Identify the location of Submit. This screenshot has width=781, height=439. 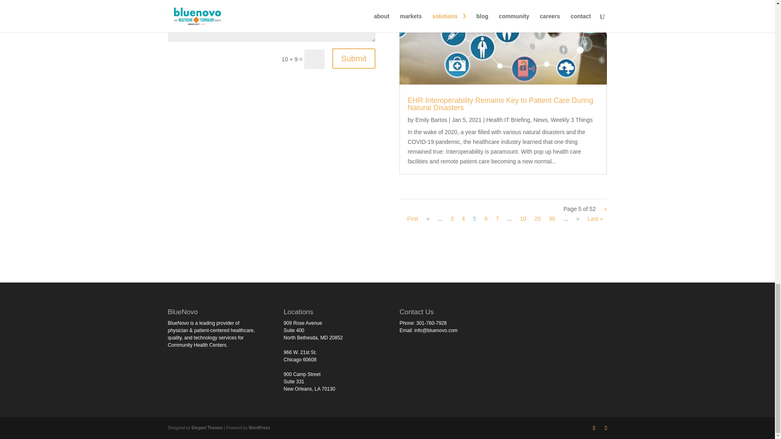
(354, 58).